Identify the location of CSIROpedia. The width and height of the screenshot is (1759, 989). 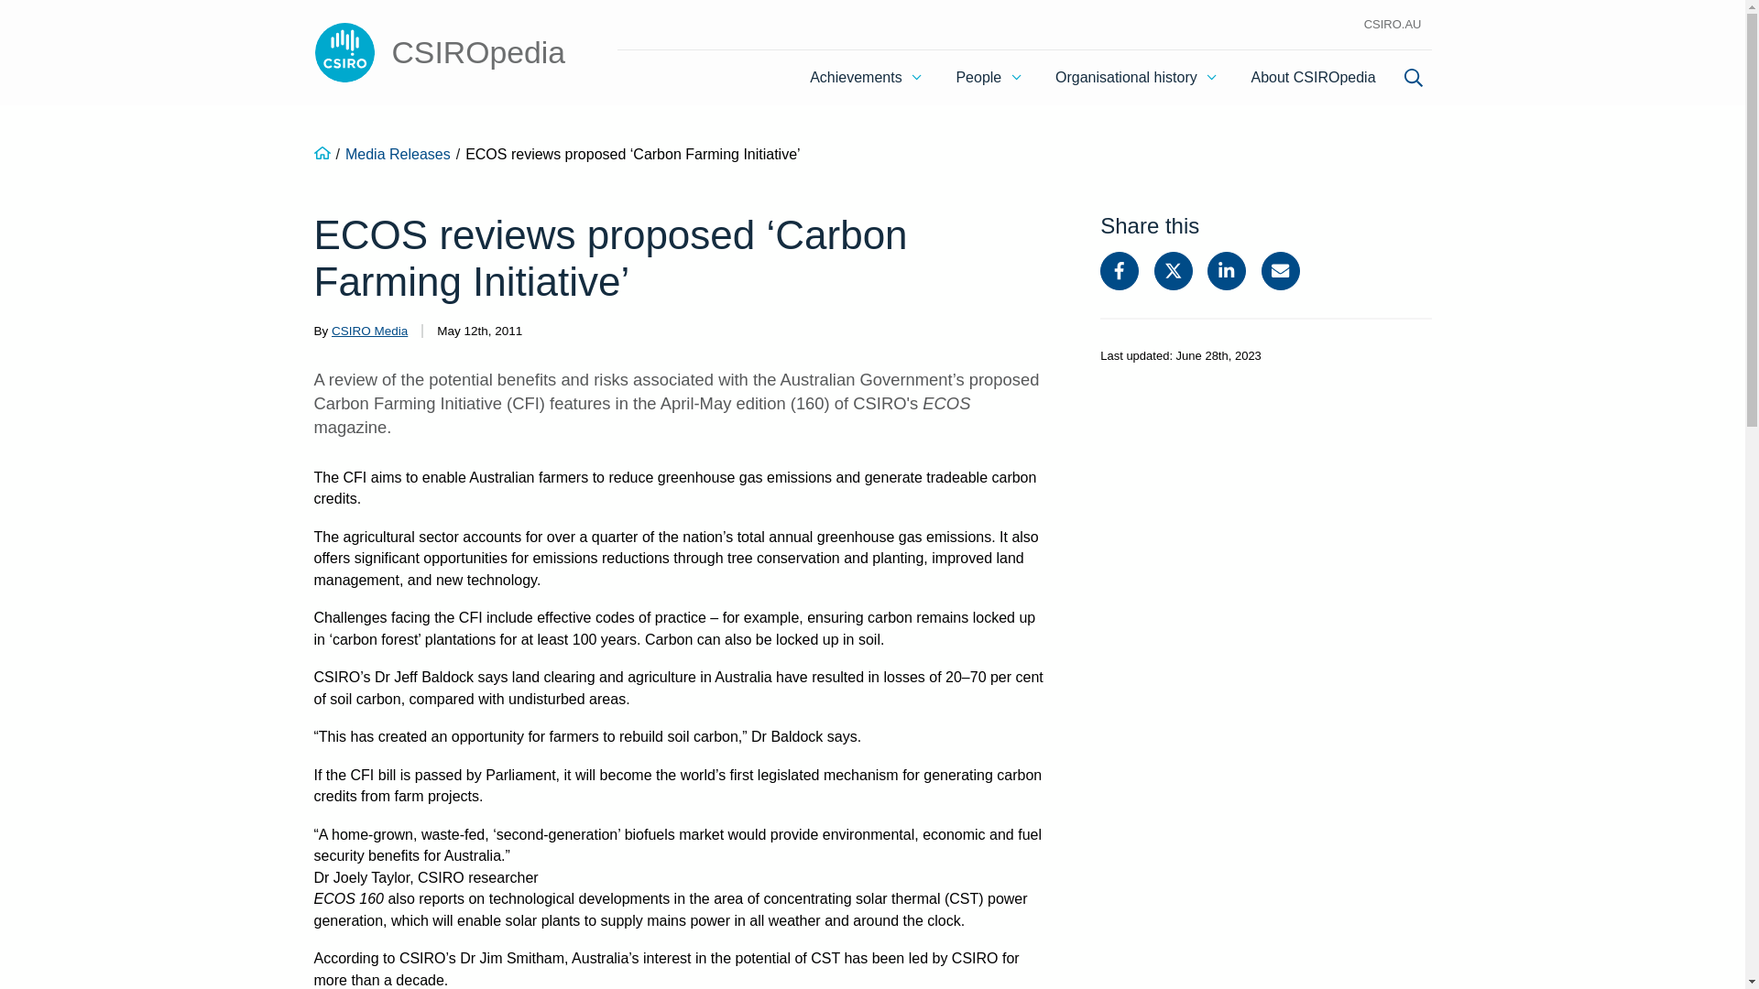
(438, 53).